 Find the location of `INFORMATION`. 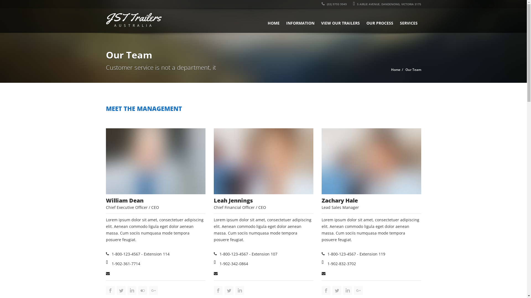

INFORMATION is located at coordinates (300, 20).